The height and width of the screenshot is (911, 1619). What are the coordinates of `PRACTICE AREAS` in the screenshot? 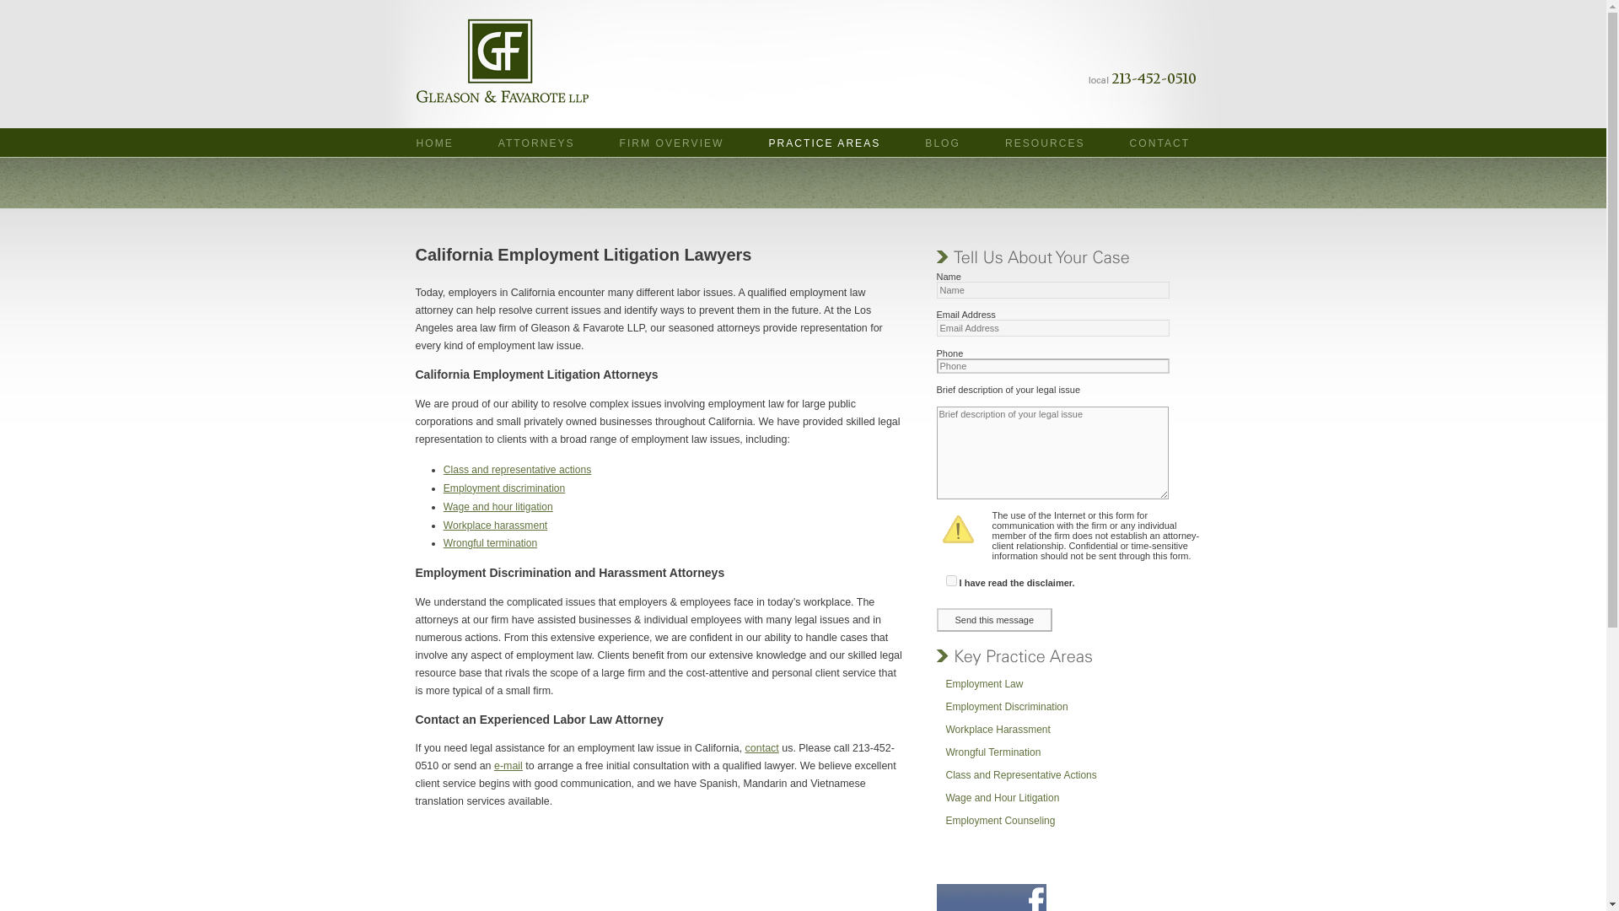 It's located at (824, 143).